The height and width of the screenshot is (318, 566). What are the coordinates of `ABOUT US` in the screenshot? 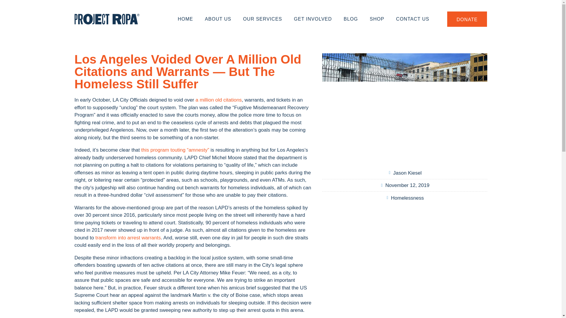 It's located at (218, 19).